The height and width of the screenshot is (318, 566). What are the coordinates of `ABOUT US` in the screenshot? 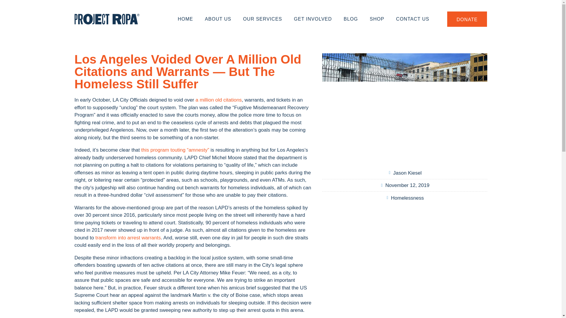 It's located at (218, 19).